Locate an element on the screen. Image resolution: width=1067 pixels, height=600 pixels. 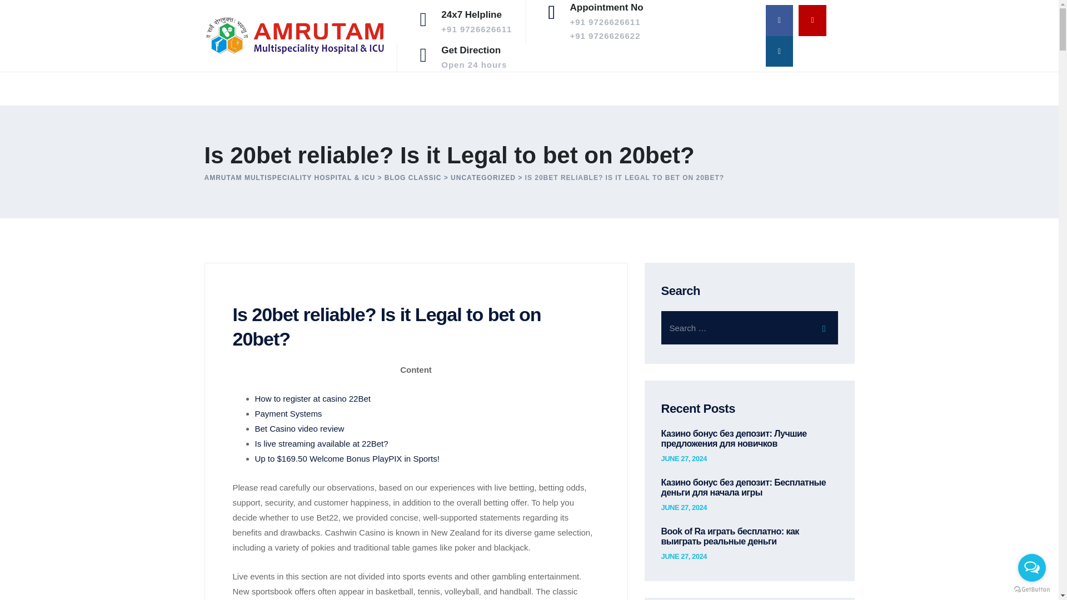
JUNE 27, 2024 is located at coordinates (321, 443).